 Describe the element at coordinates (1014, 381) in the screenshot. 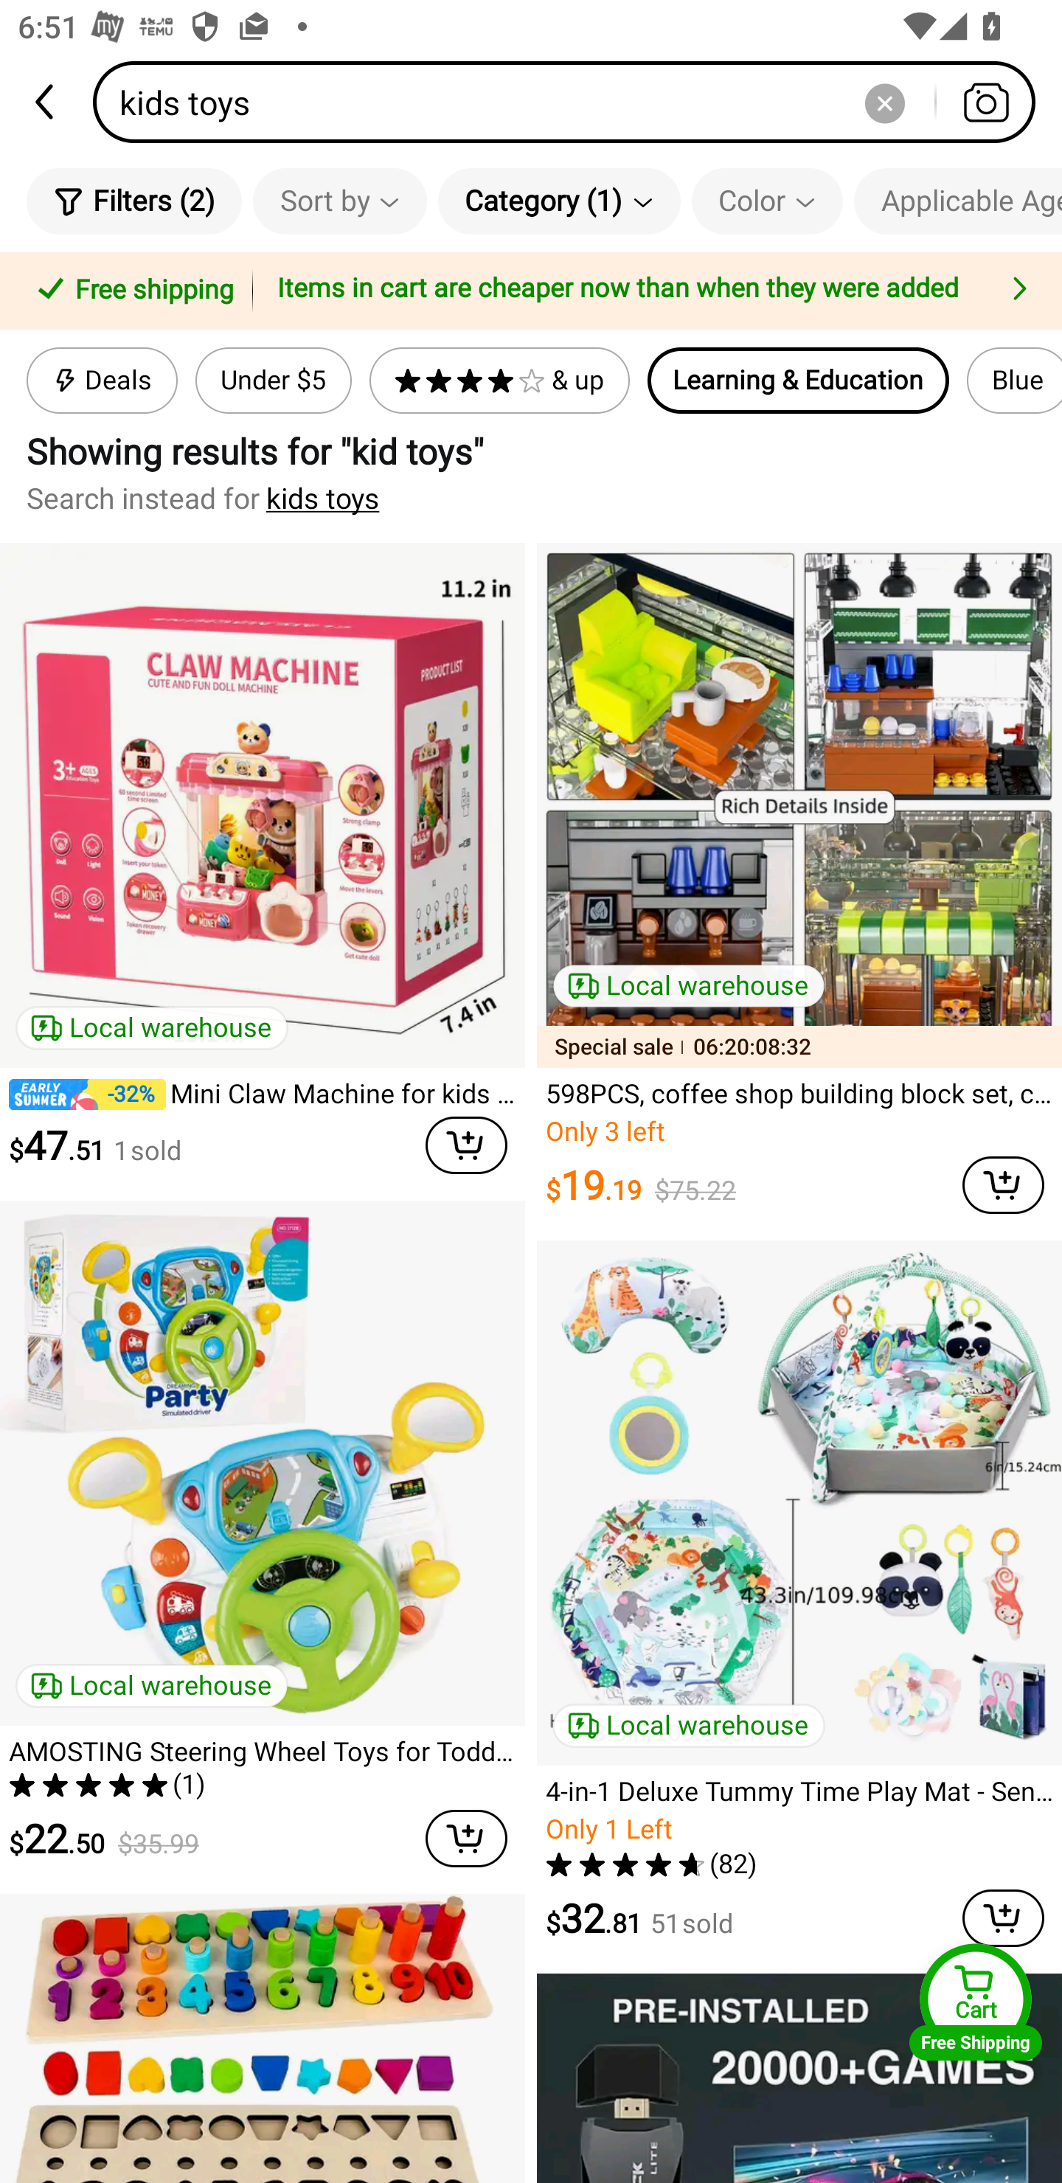

I see `Blue` at that location.